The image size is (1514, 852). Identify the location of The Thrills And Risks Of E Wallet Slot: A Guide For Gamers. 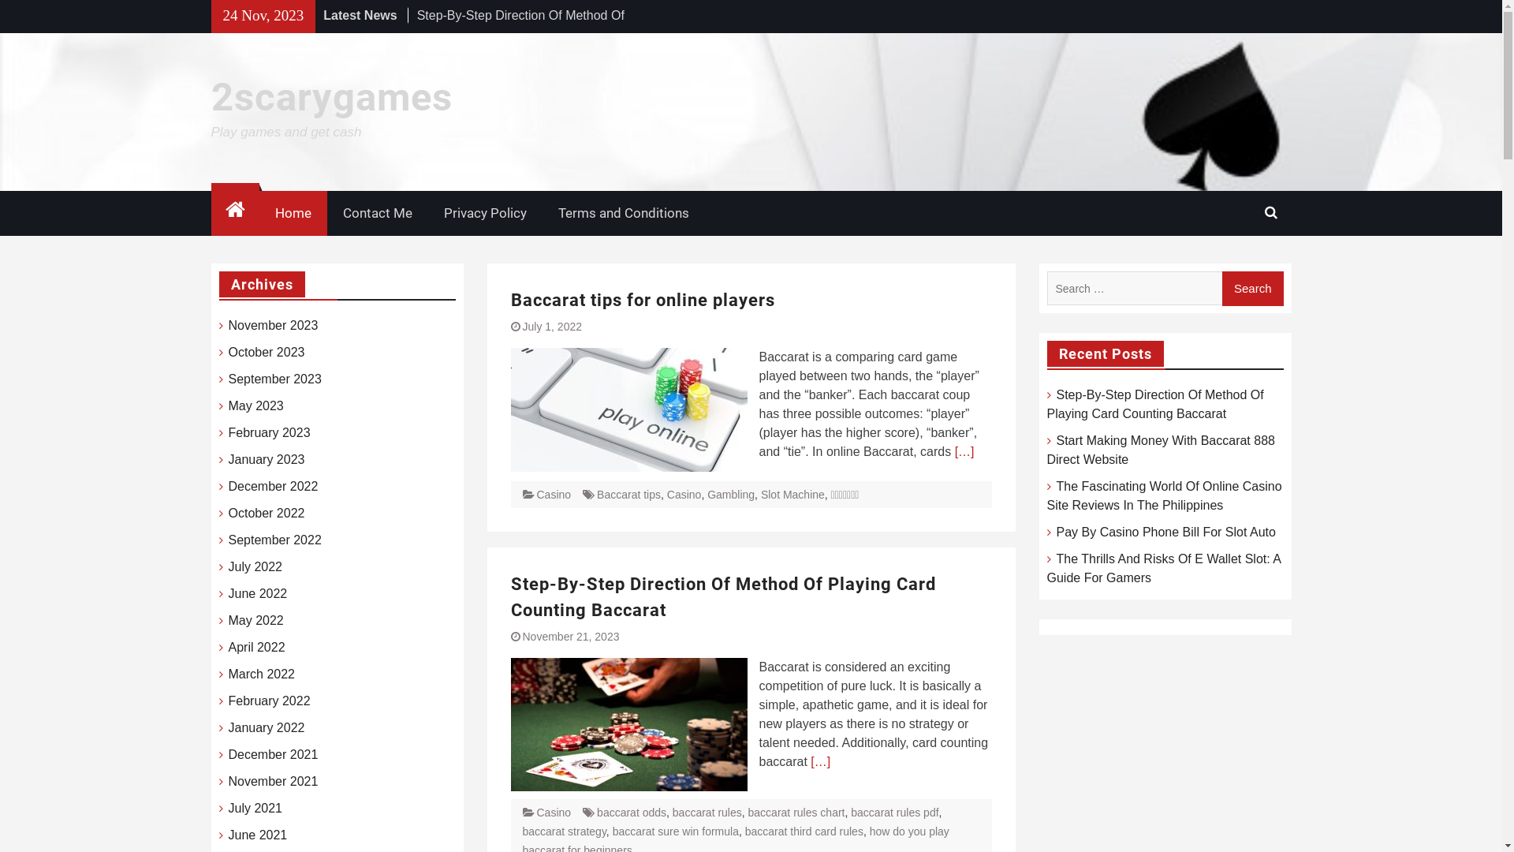
(1164, 568).